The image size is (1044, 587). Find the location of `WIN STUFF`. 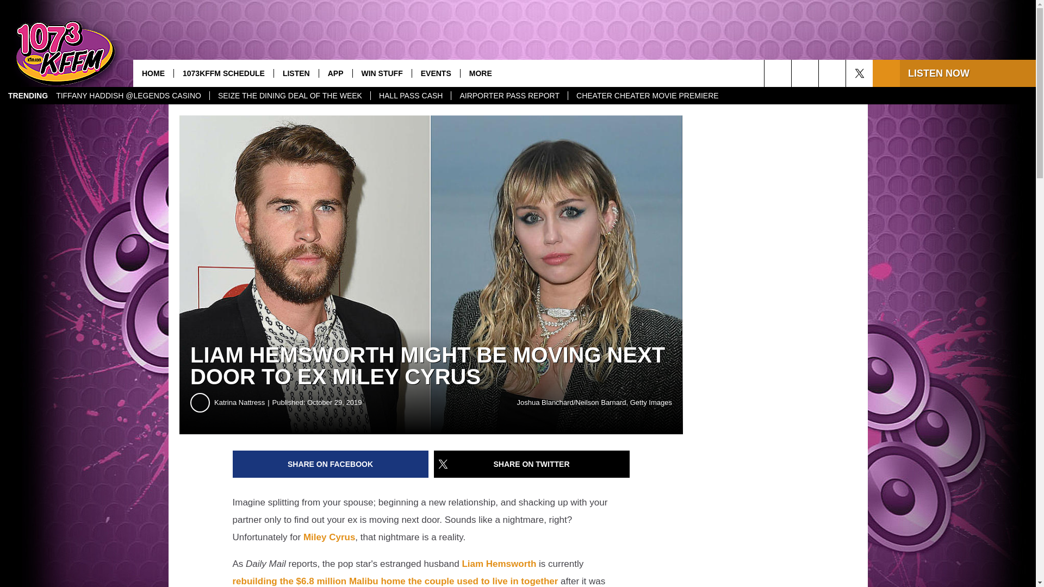

WIN STUFF is located at coordinates (382, 73).